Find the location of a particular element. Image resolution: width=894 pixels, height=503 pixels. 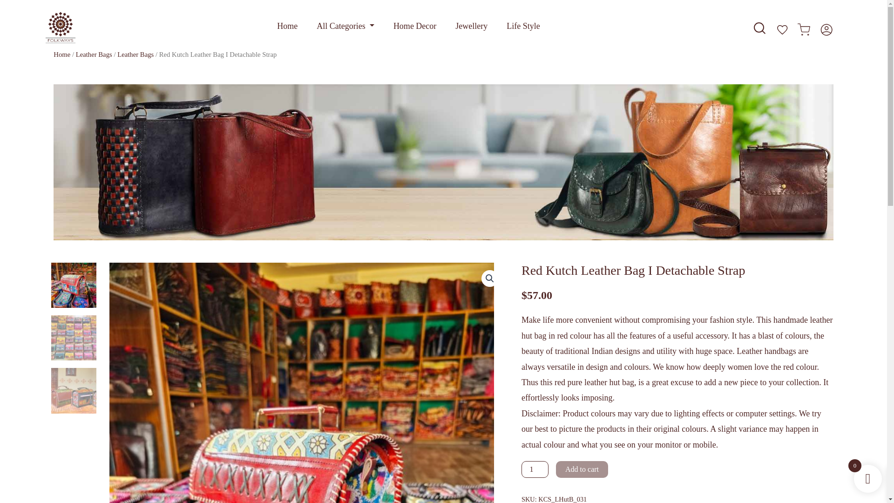

Leather Bags is located at coordinates (135, 54).